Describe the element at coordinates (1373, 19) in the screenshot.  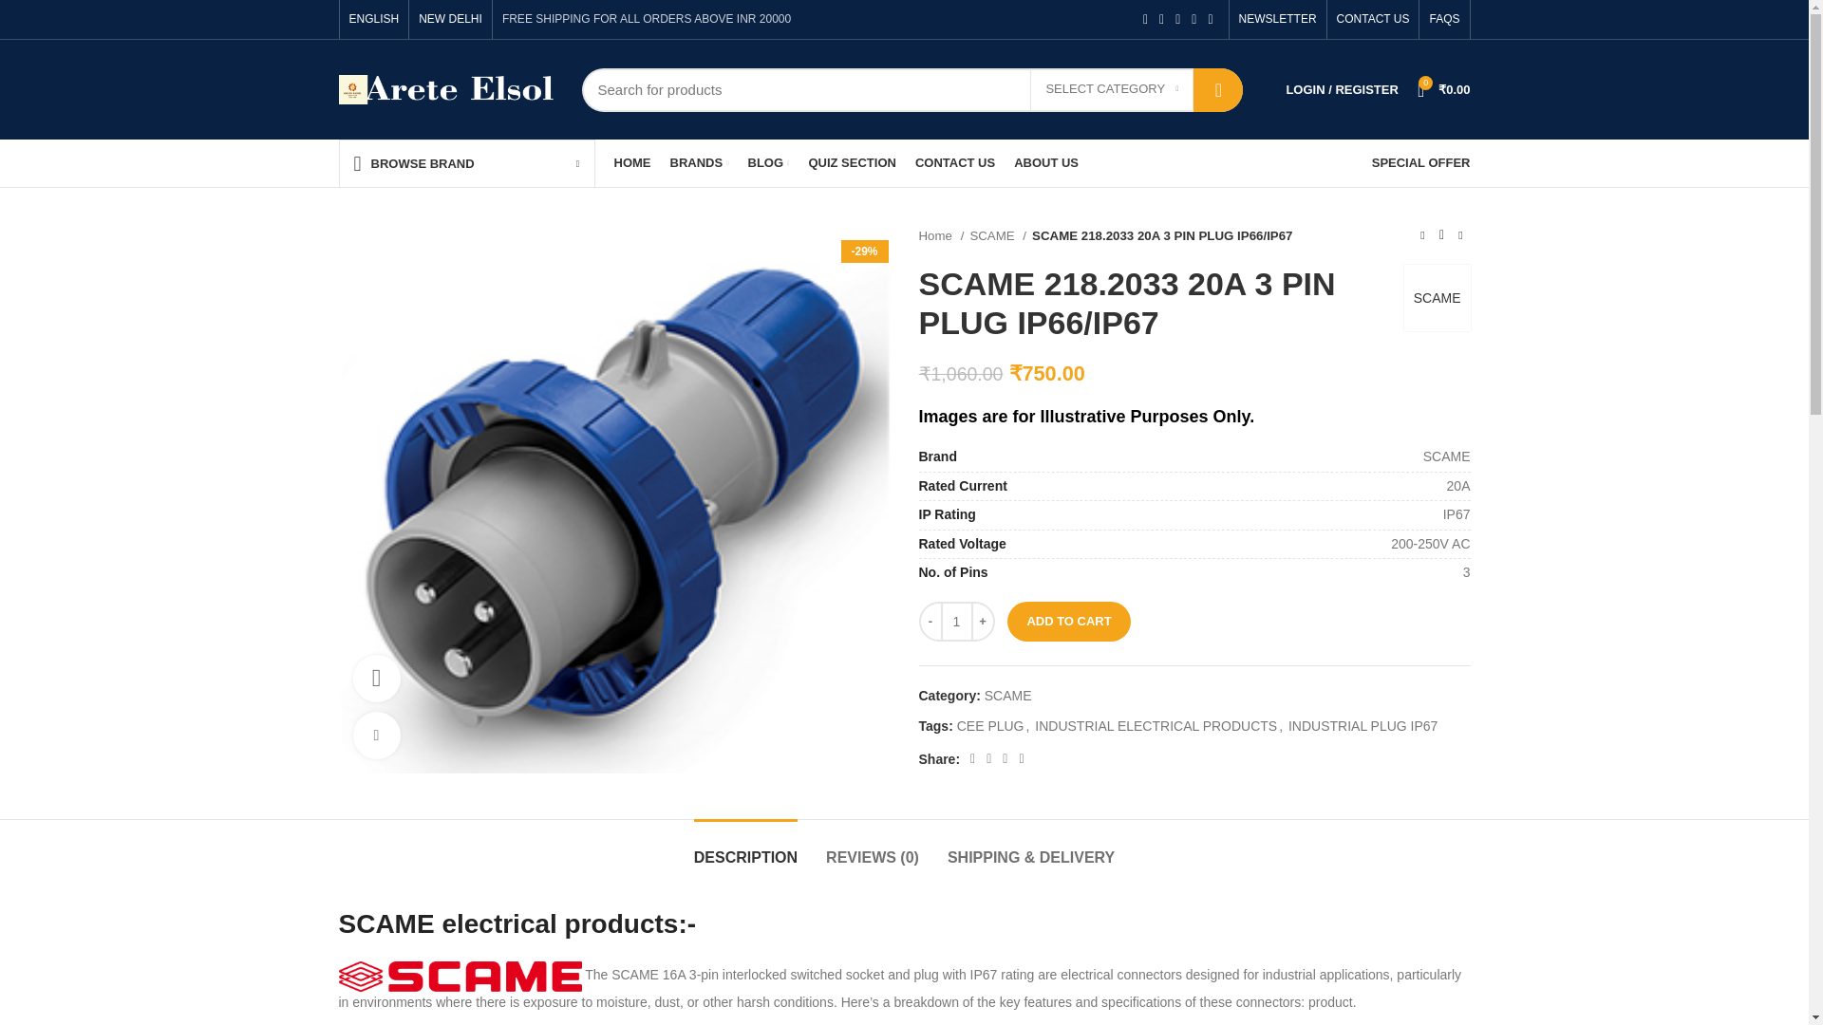
I see `CONTACT US` at that location.